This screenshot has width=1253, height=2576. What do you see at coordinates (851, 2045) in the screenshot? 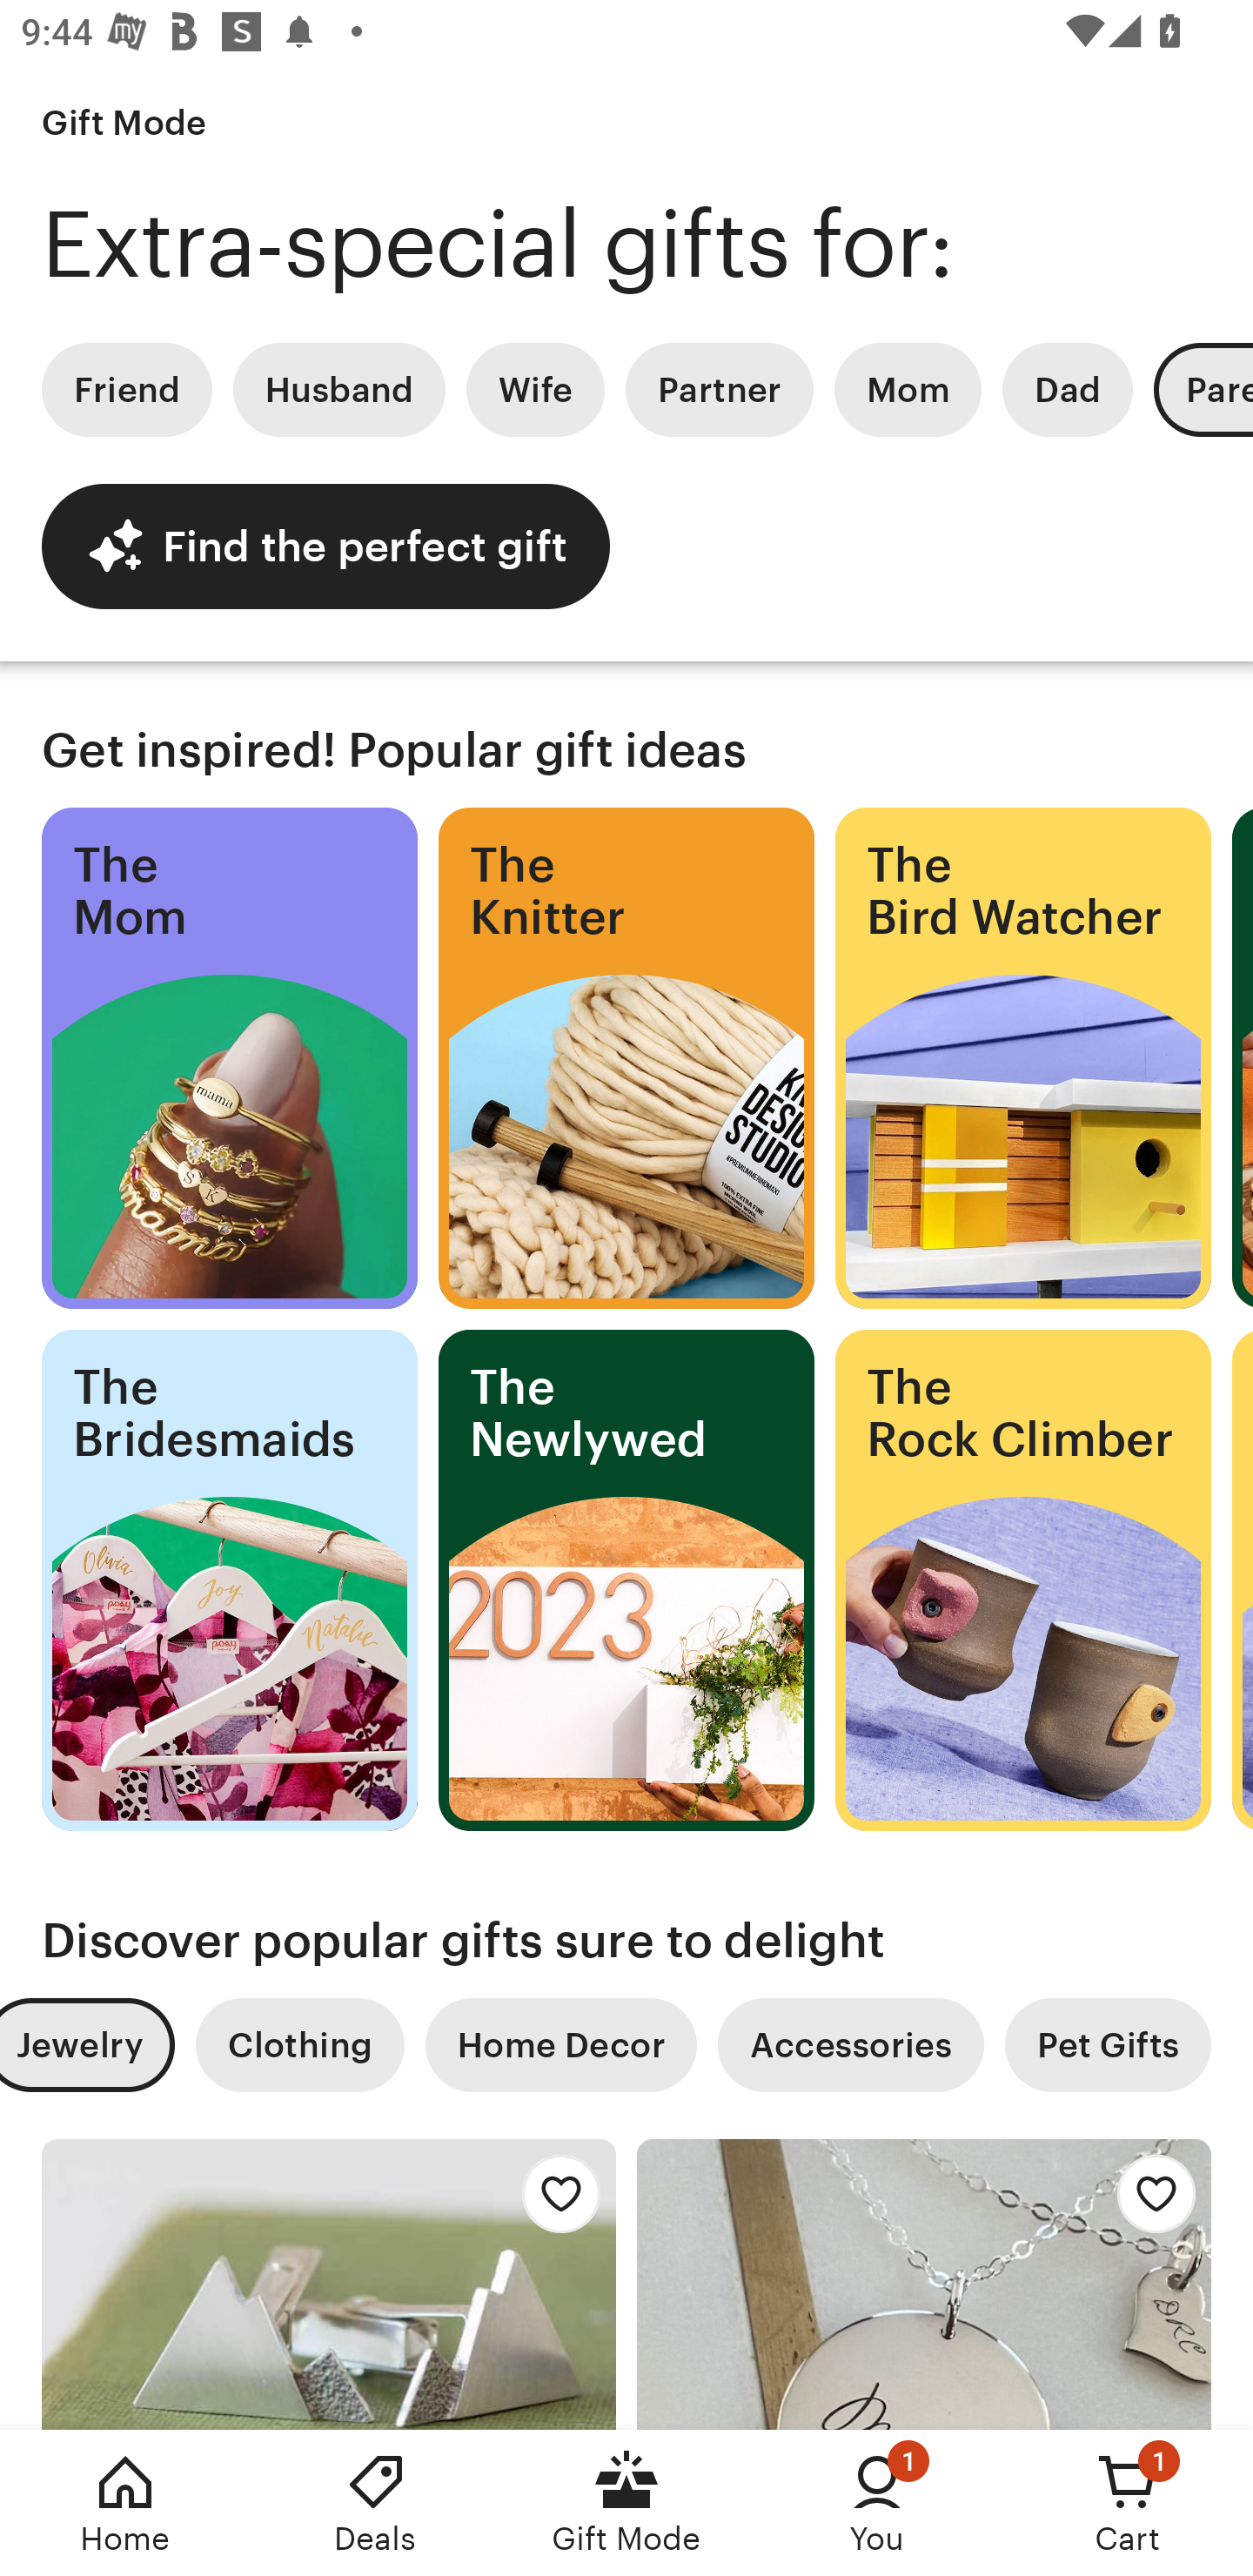
I see `Accessories` at bounding box center [851, 2045].